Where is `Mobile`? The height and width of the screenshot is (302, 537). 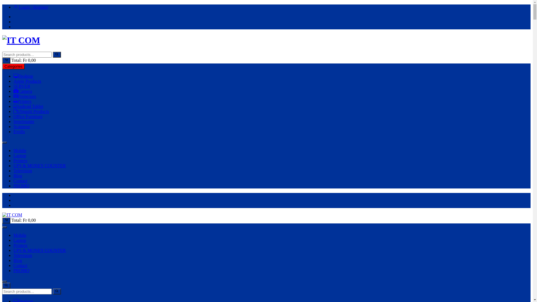 Mobile is located at coordinates (20, 235).